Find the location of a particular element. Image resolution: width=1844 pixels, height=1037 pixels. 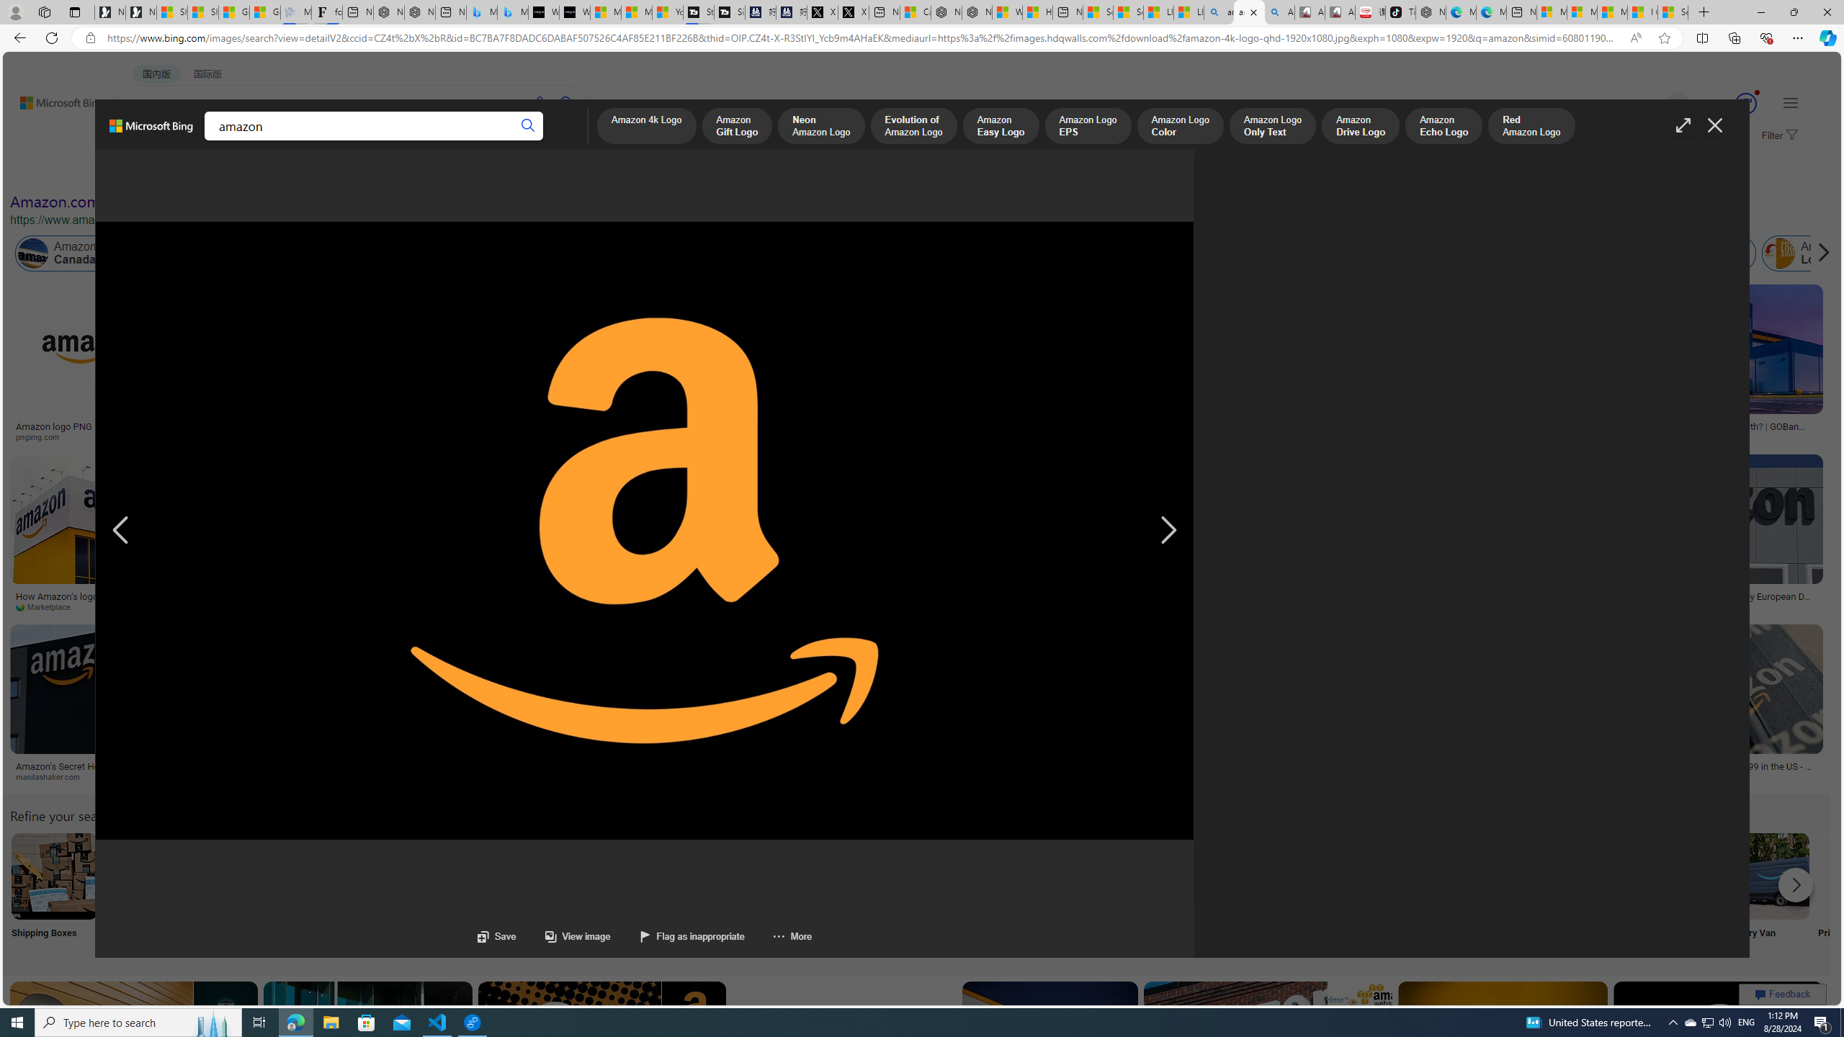

Amazon Login is located at coordinates (1780, 253).